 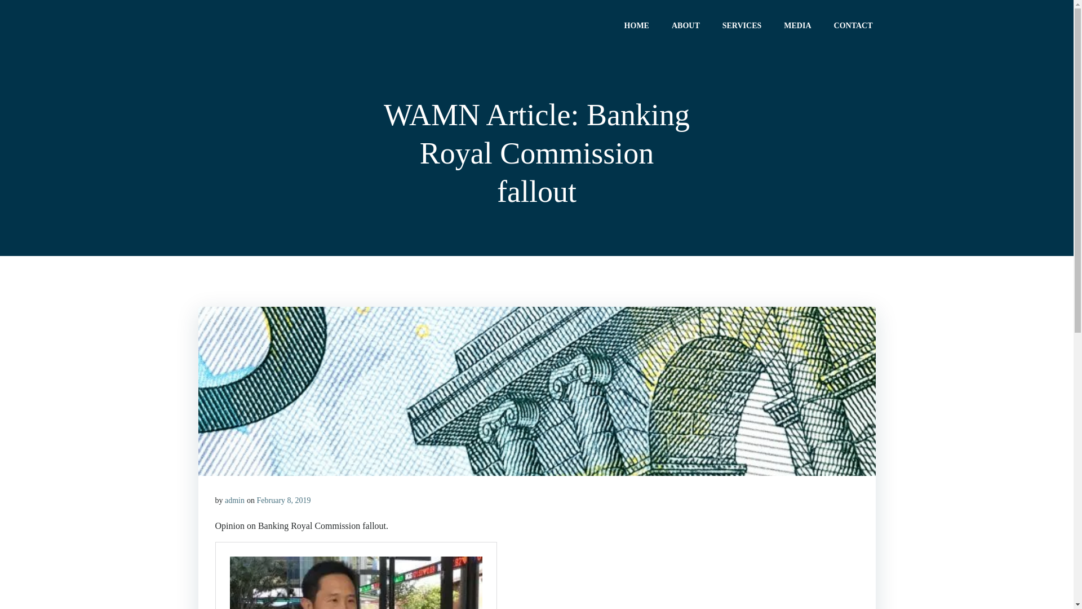 I want to click on ABOUT, so click(x=686, y=25).